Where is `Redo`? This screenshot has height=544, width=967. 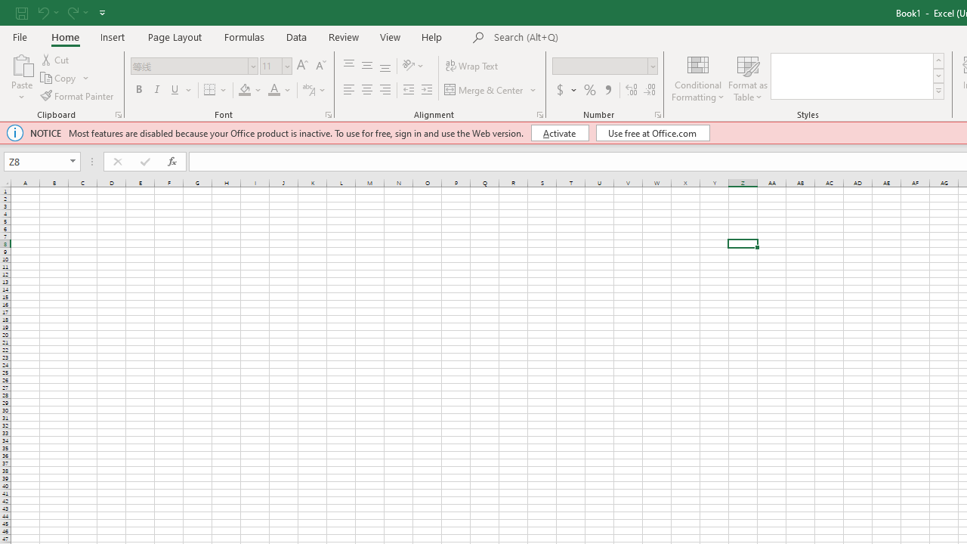 Redo is located at coordinates (77, 12).